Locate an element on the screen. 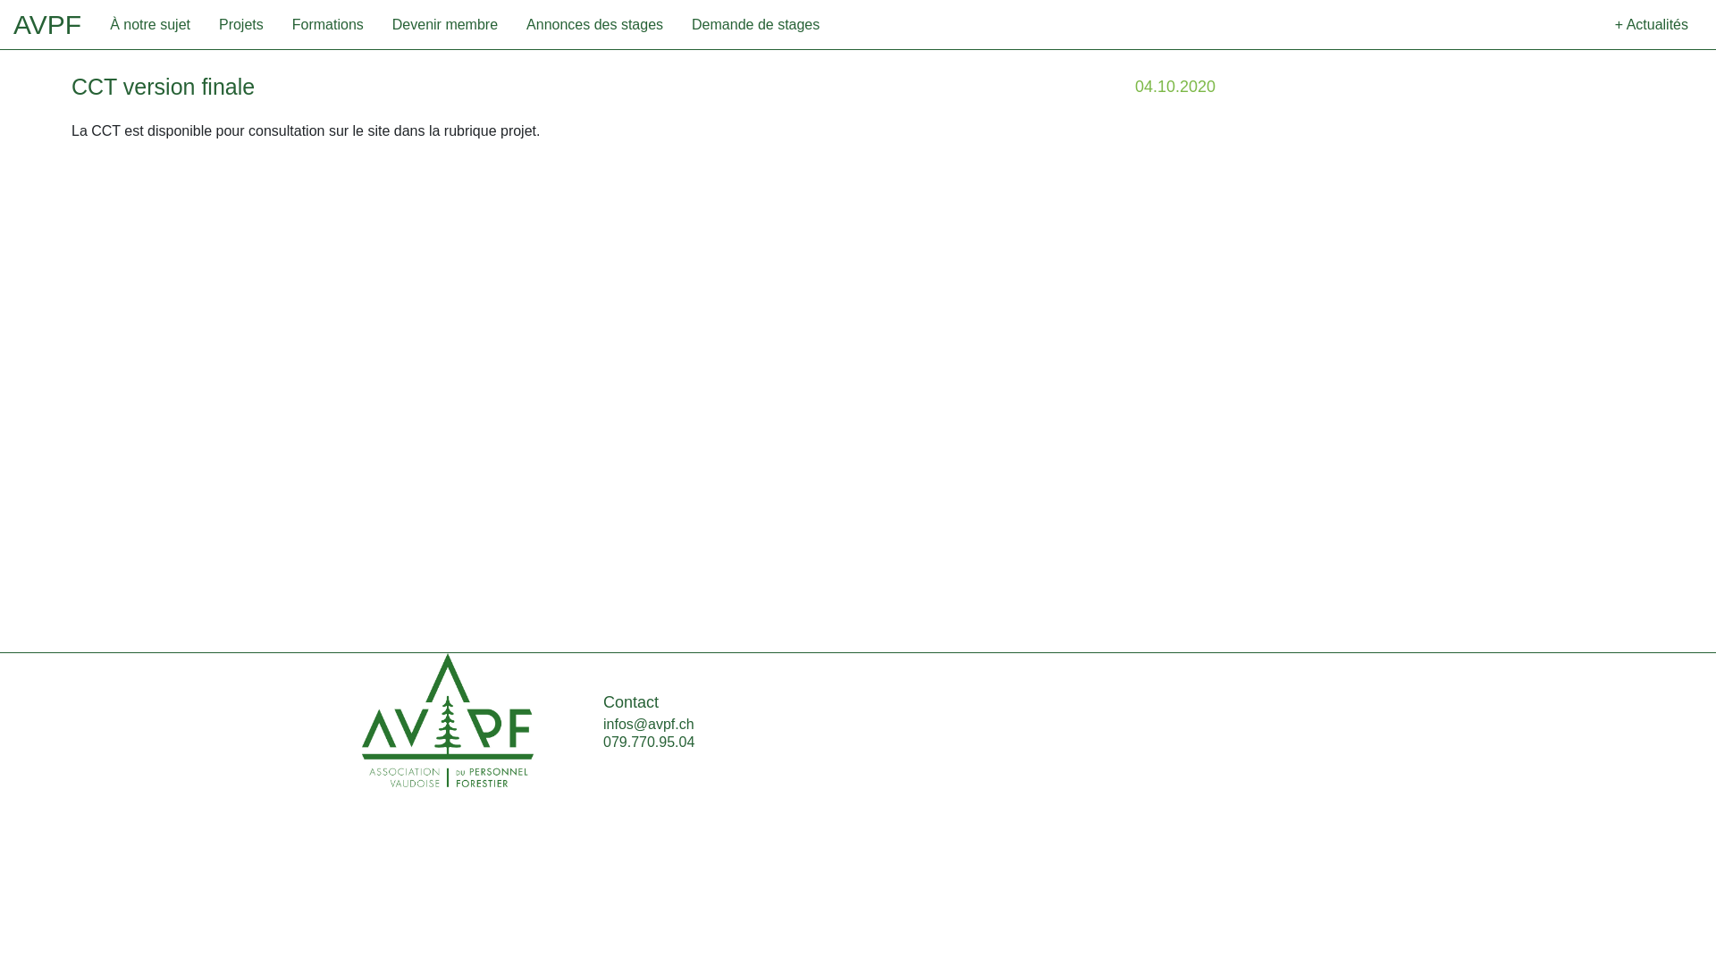  Devenir membre is located at coordinates (445, 25).